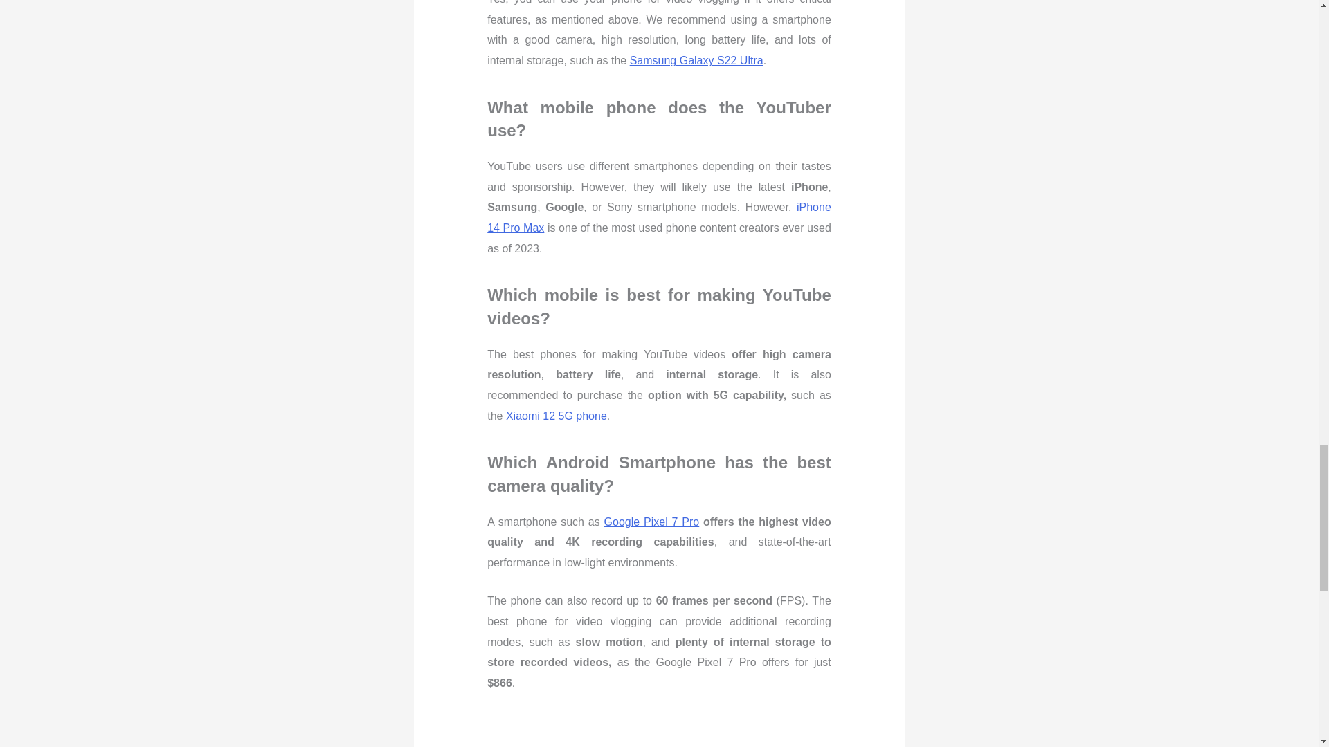  Describe the element at coordinates (652, 522) in the screenshot. I see `Google Pixel 7 Pro` at that location.